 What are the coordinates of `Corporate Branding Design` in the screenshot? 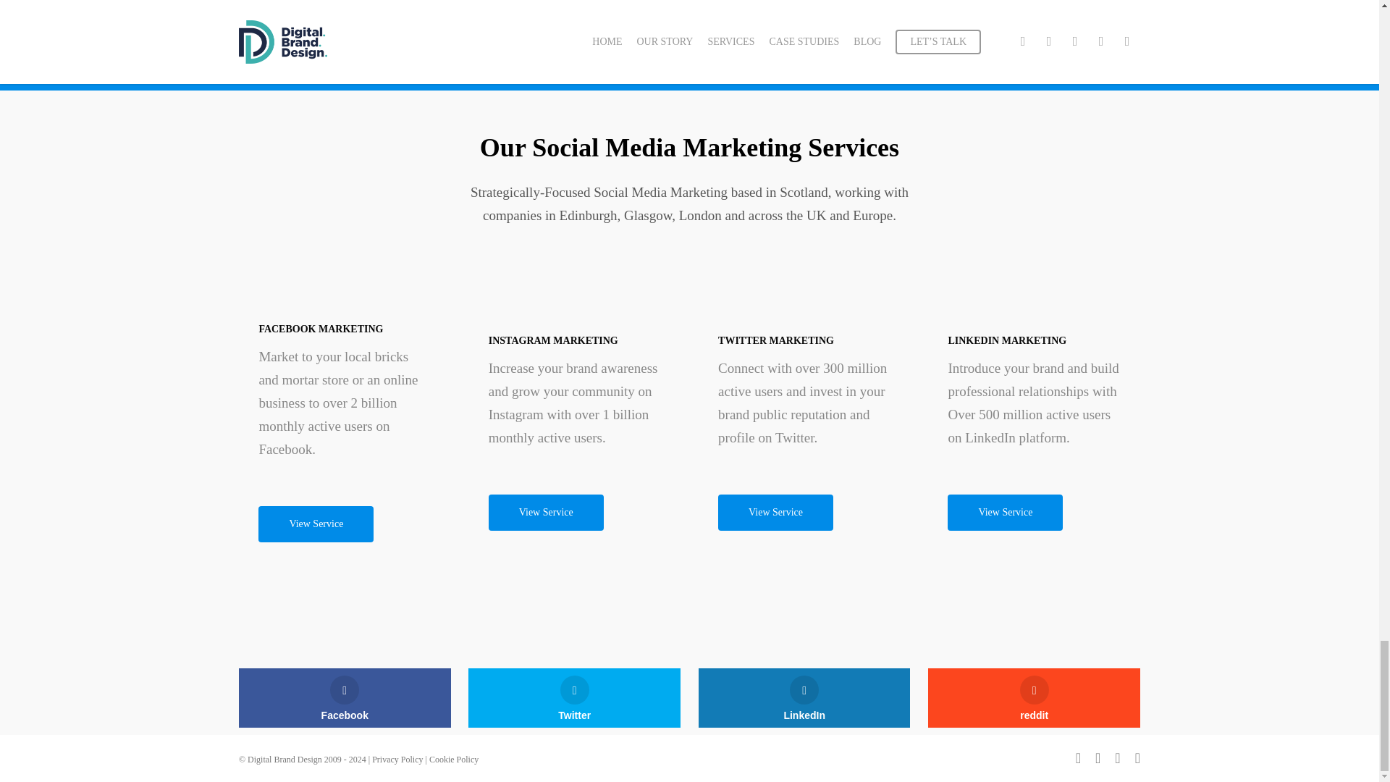 It's located at (1033, 403).